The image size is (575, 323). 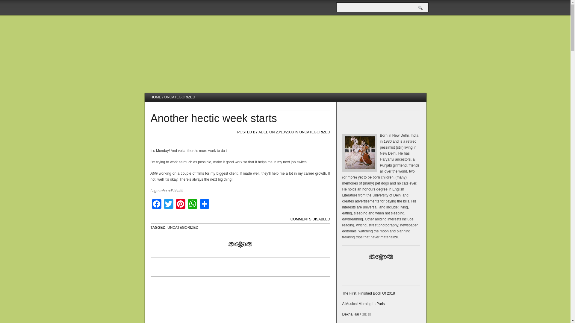 I want to click on UNCATEGORIZED, so click(x=180, y=97).